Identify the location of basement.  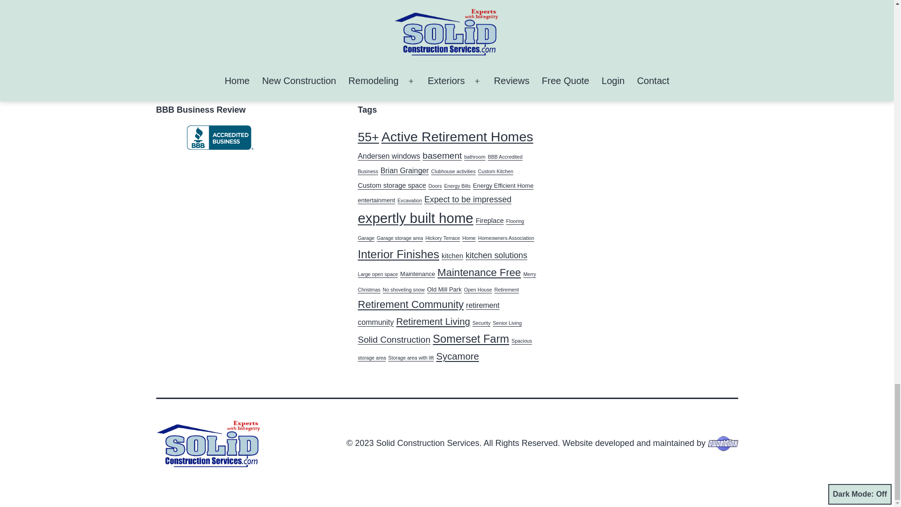
(442, 155).